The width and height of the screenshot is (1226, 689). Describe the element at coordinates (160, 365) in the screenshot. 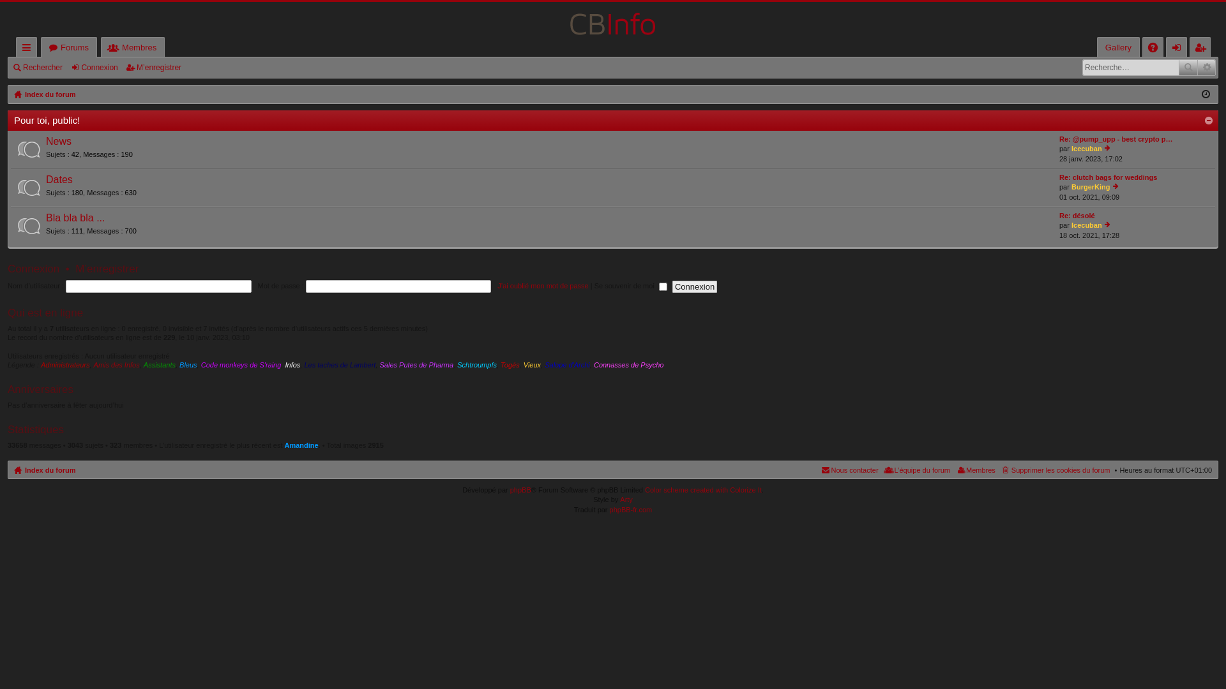

I see `Assistants` at that location.